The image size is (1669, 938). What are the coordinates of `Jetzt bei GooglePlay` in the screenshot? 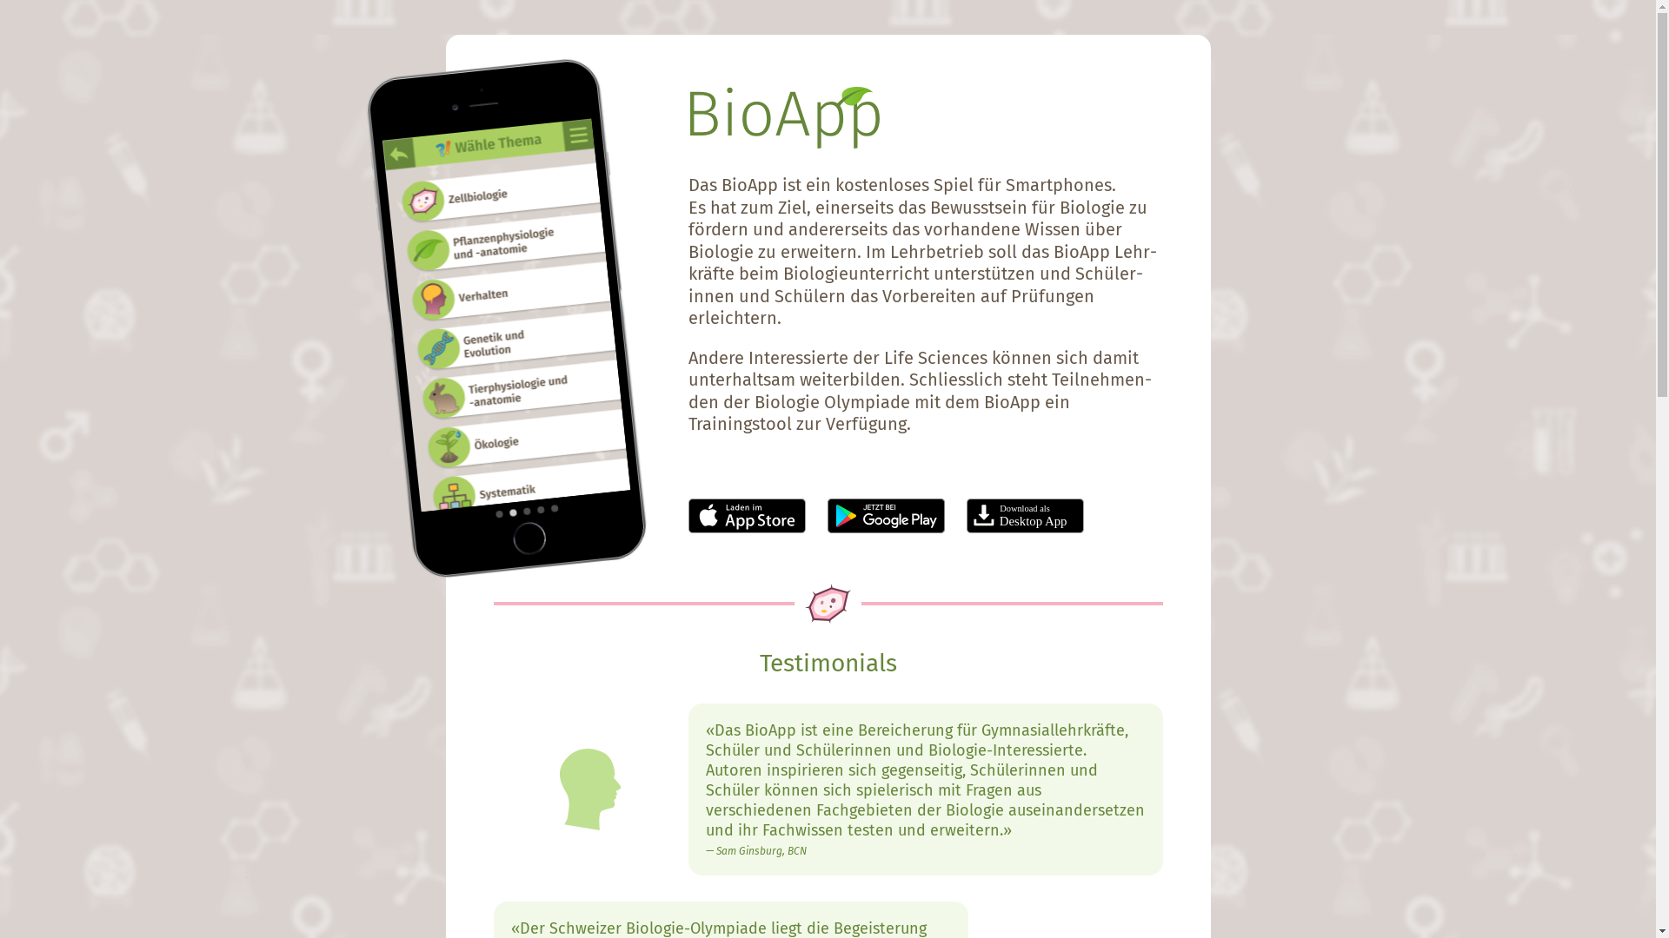 It's located at (887, 516).